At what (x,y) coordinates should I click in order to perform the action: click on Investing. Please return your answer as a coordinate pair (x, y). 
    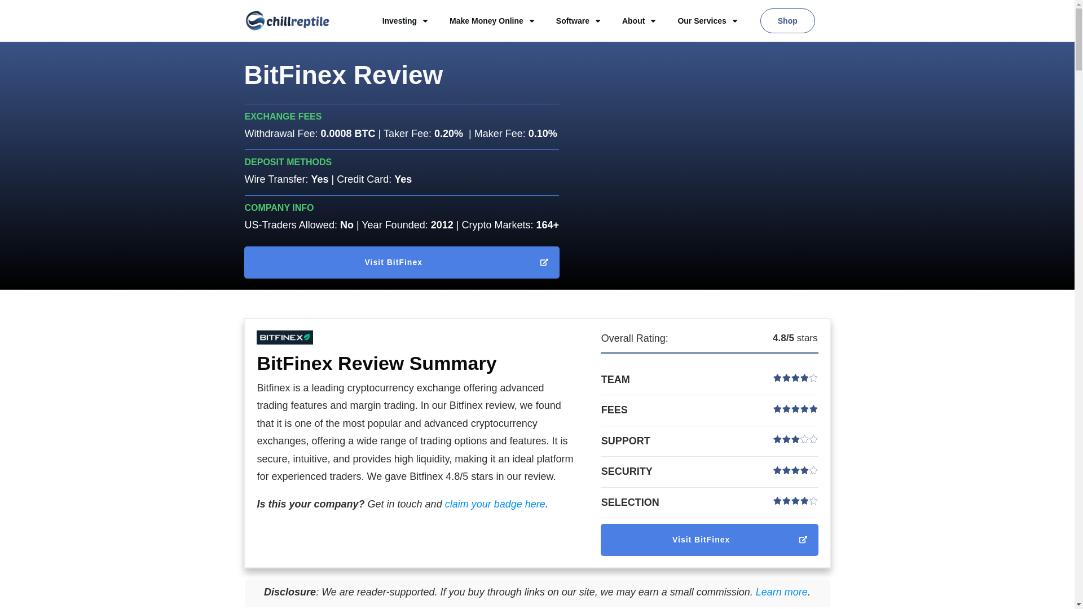
    Looking at the image, I should click on (405, 20).